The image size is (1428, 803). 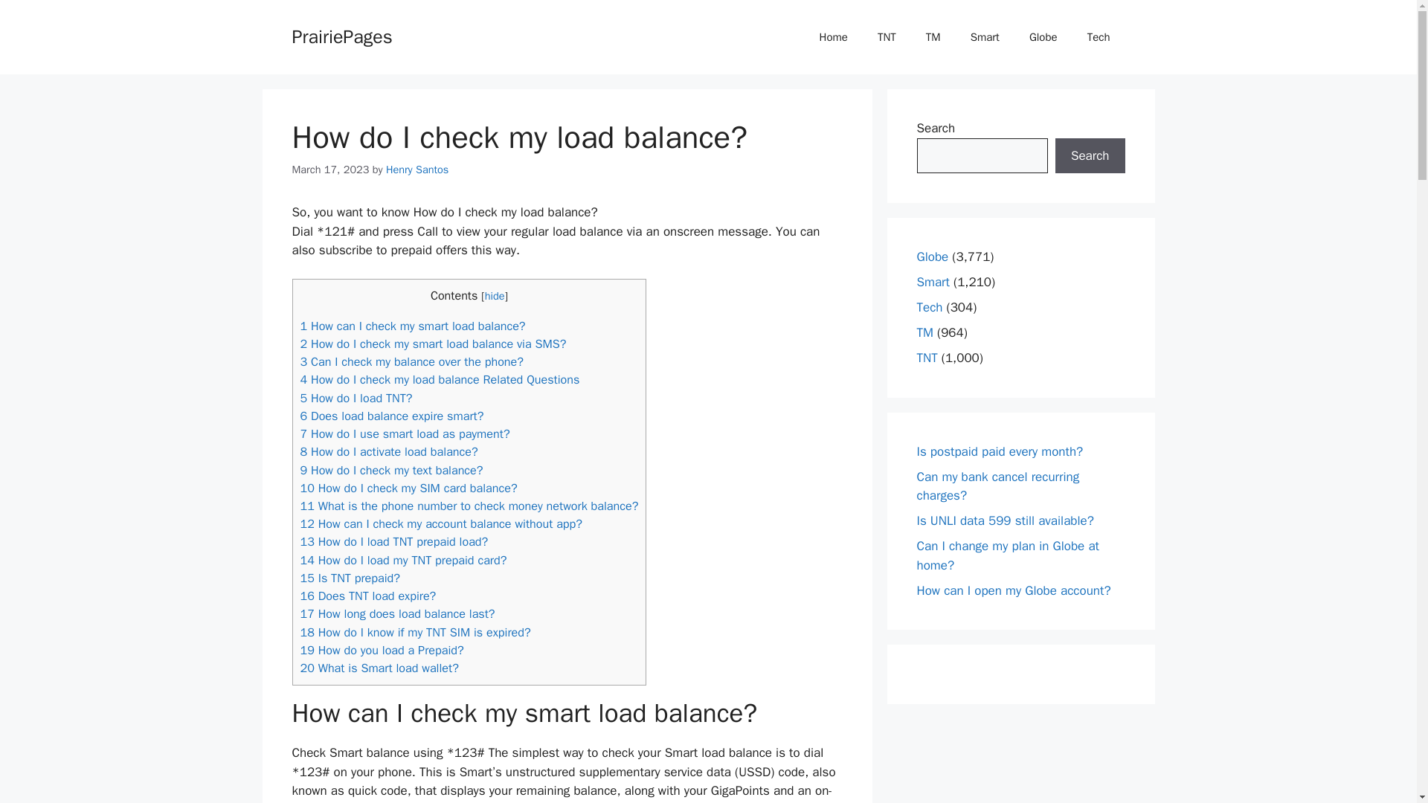 I want to click on 9 How do I check my text balance?, so click(x=391, y=470).